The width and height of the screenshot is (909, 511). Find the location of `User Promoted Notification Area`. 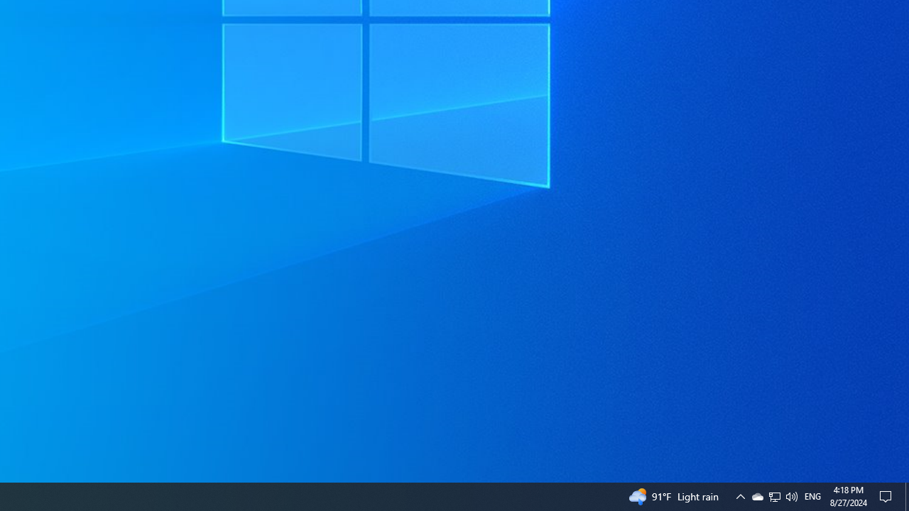

User Promoted Notification Area is located at coordinates (774, 497).